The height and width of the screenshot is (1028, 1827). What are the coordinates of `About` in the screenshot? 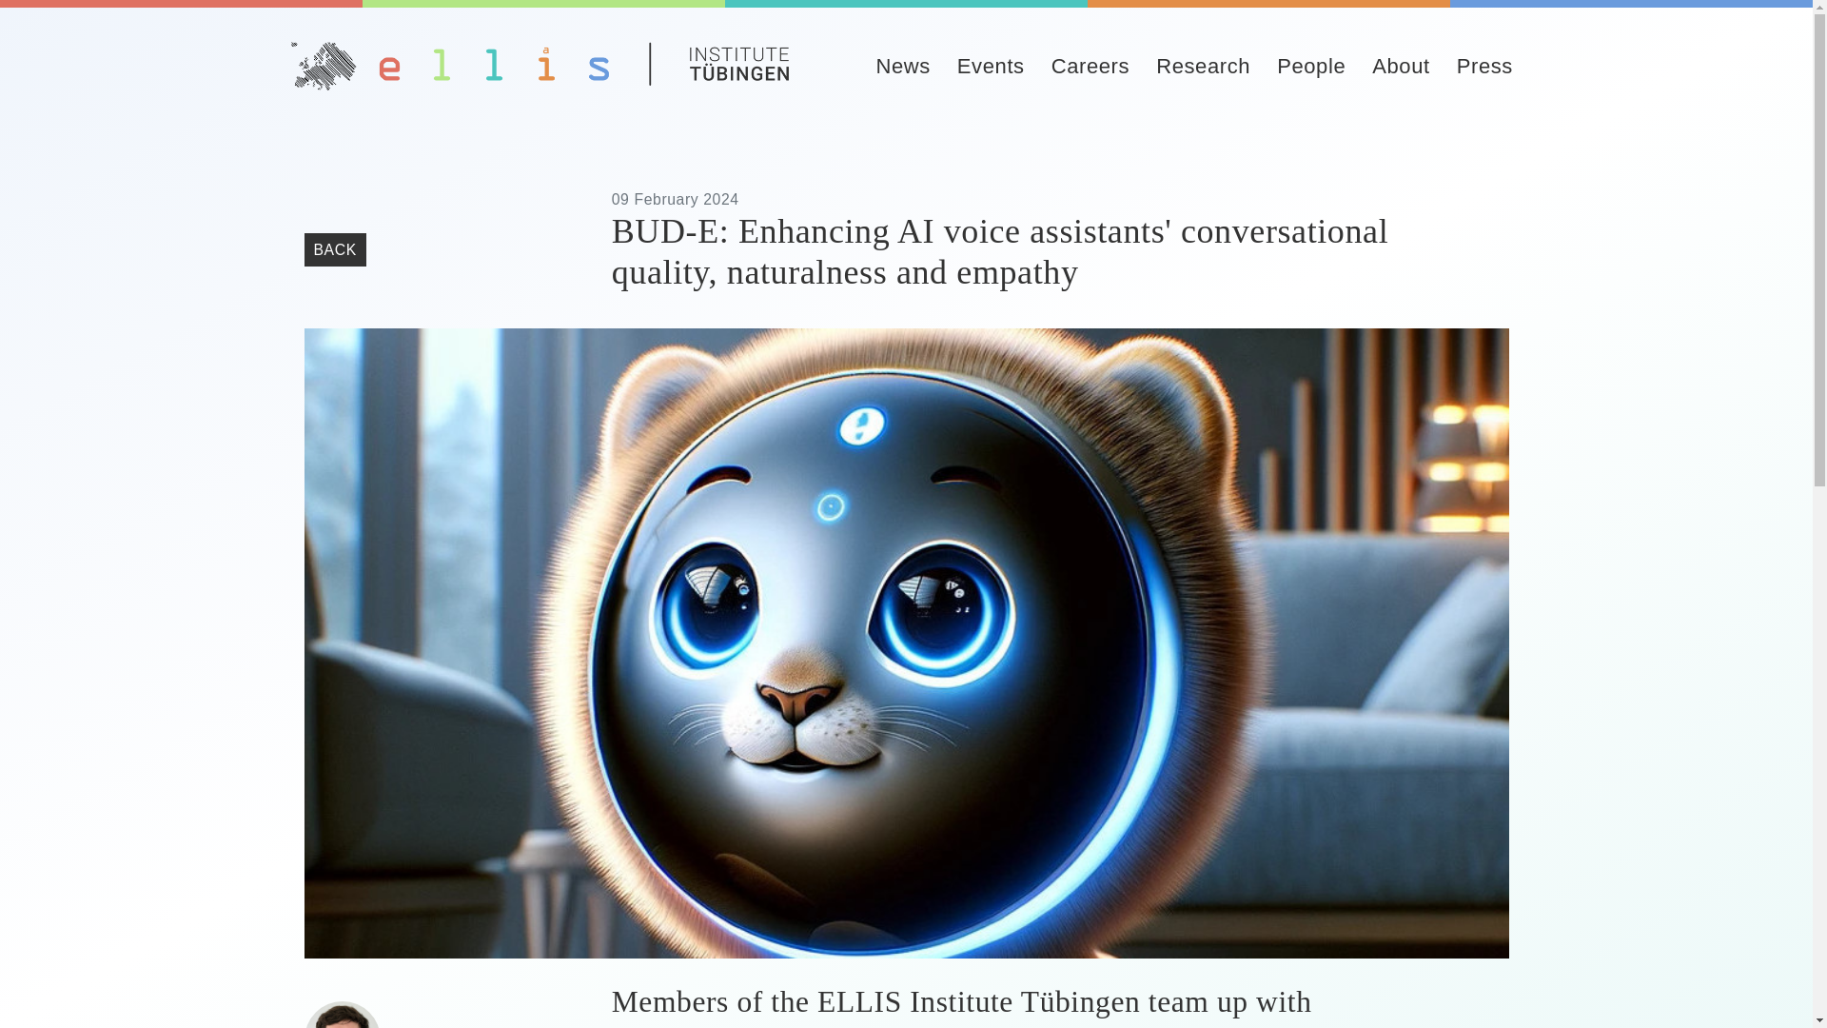 It's located at (1401, 66).